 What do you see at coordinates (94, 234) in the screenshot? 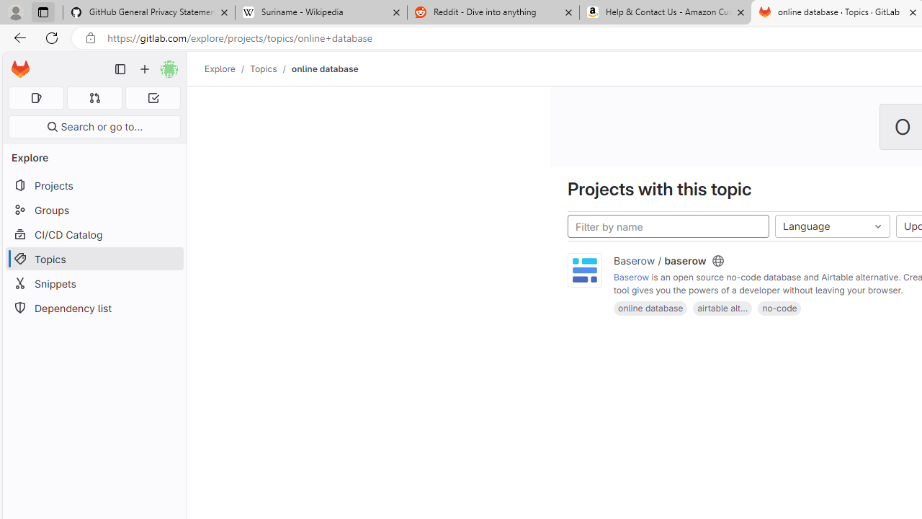
I see `CI/CD Catalog` at bounding box center [94, 234].